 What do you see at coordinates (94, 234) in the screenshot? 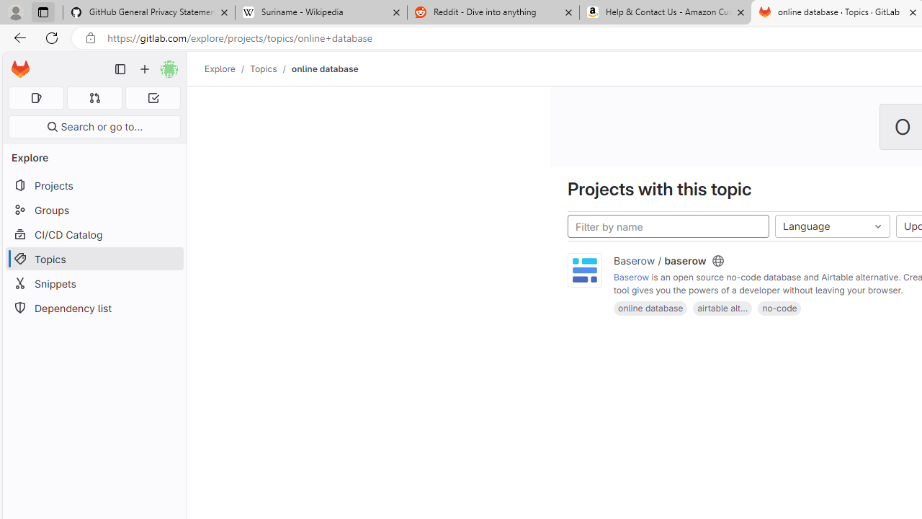
I see `CI/CD Catalog` at bounding box center [94, 234].